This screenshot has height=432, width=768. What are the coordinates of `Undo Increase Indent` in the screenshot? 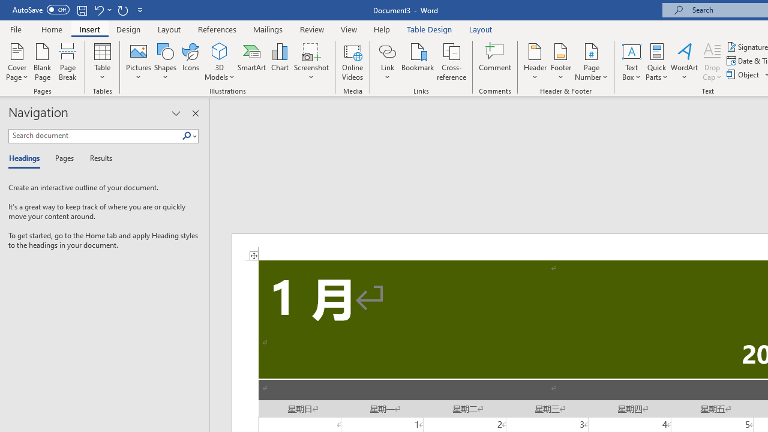 It's located at (98, 10).